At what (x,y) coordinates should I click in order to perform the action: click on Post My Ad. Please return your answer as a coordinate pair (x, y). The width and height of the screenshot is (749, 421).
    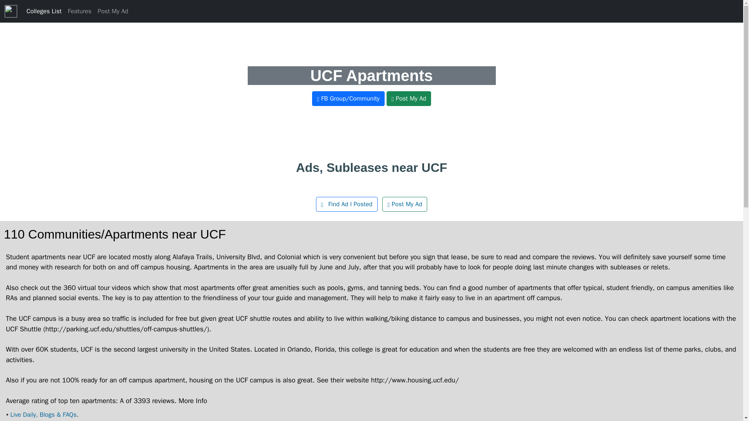
    Looking at the image, I should click on (112, 11).